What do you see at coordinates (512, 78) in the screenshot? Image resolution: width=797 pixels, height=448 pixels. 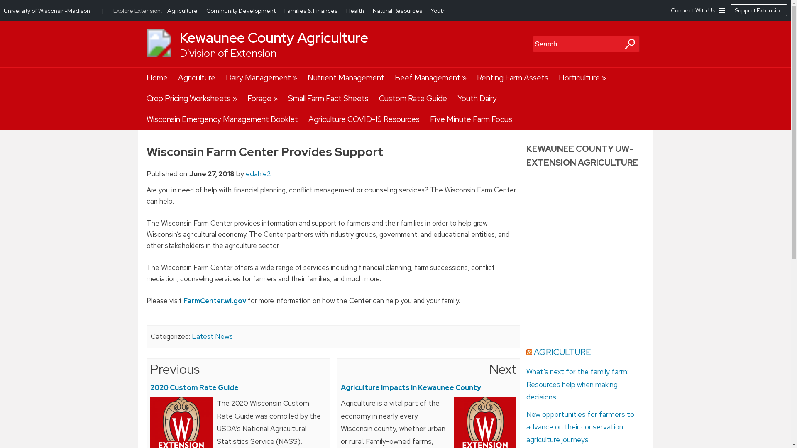 I see `Renting Farm Assets` at bounding box center [512, 78].